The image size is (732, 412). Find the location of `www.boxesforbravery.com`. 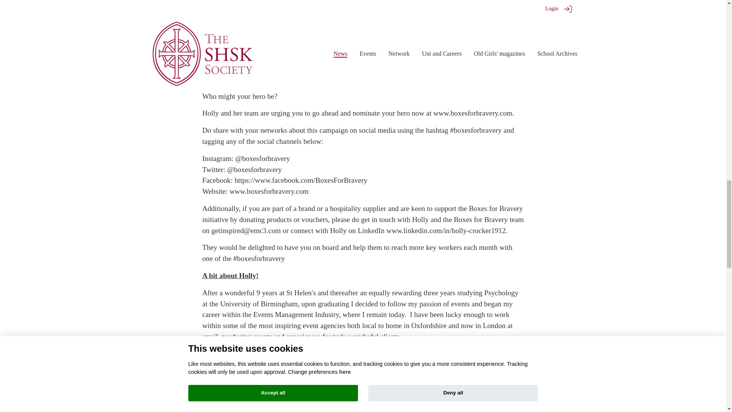

www.boxesforbravery.com is located at coordinates (473, 113).